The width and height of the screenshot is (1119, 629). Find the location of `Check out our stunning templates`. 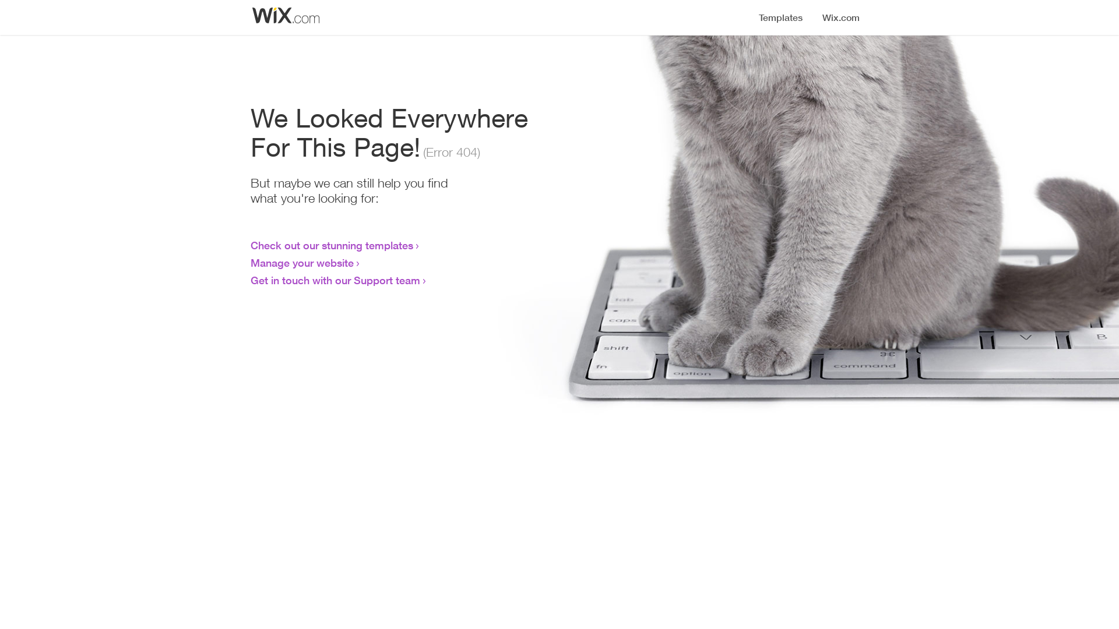

Check out our stunning templates is located at coordinates (332, 245).